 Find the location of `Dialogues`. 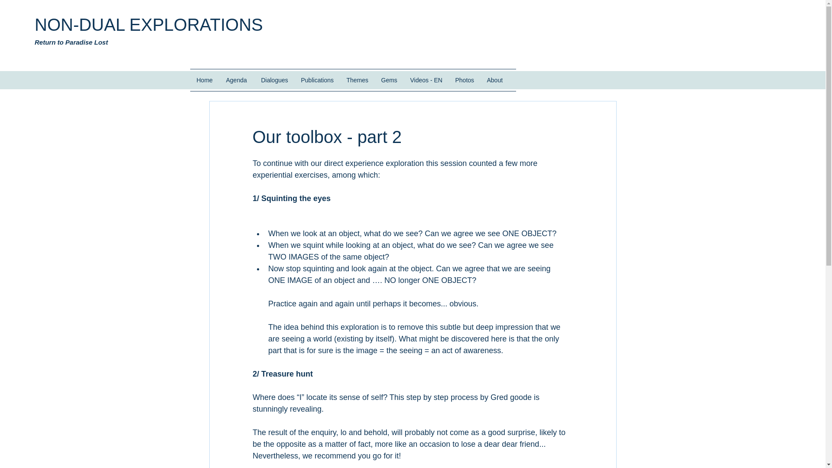

Dialogues is located at coordinates (274, 80).